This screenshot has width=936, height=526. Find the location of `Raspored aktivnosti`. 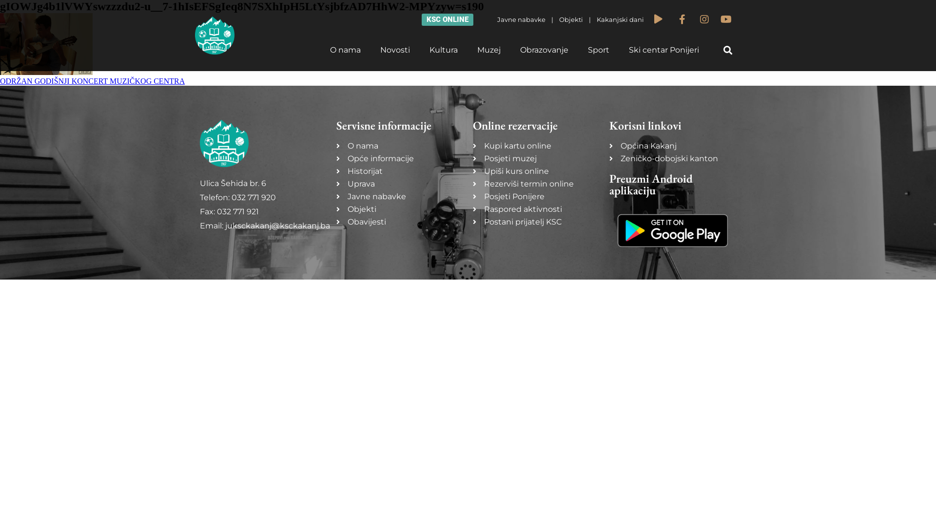

Raspored aktivnosti is located at coordinates (536, 209).